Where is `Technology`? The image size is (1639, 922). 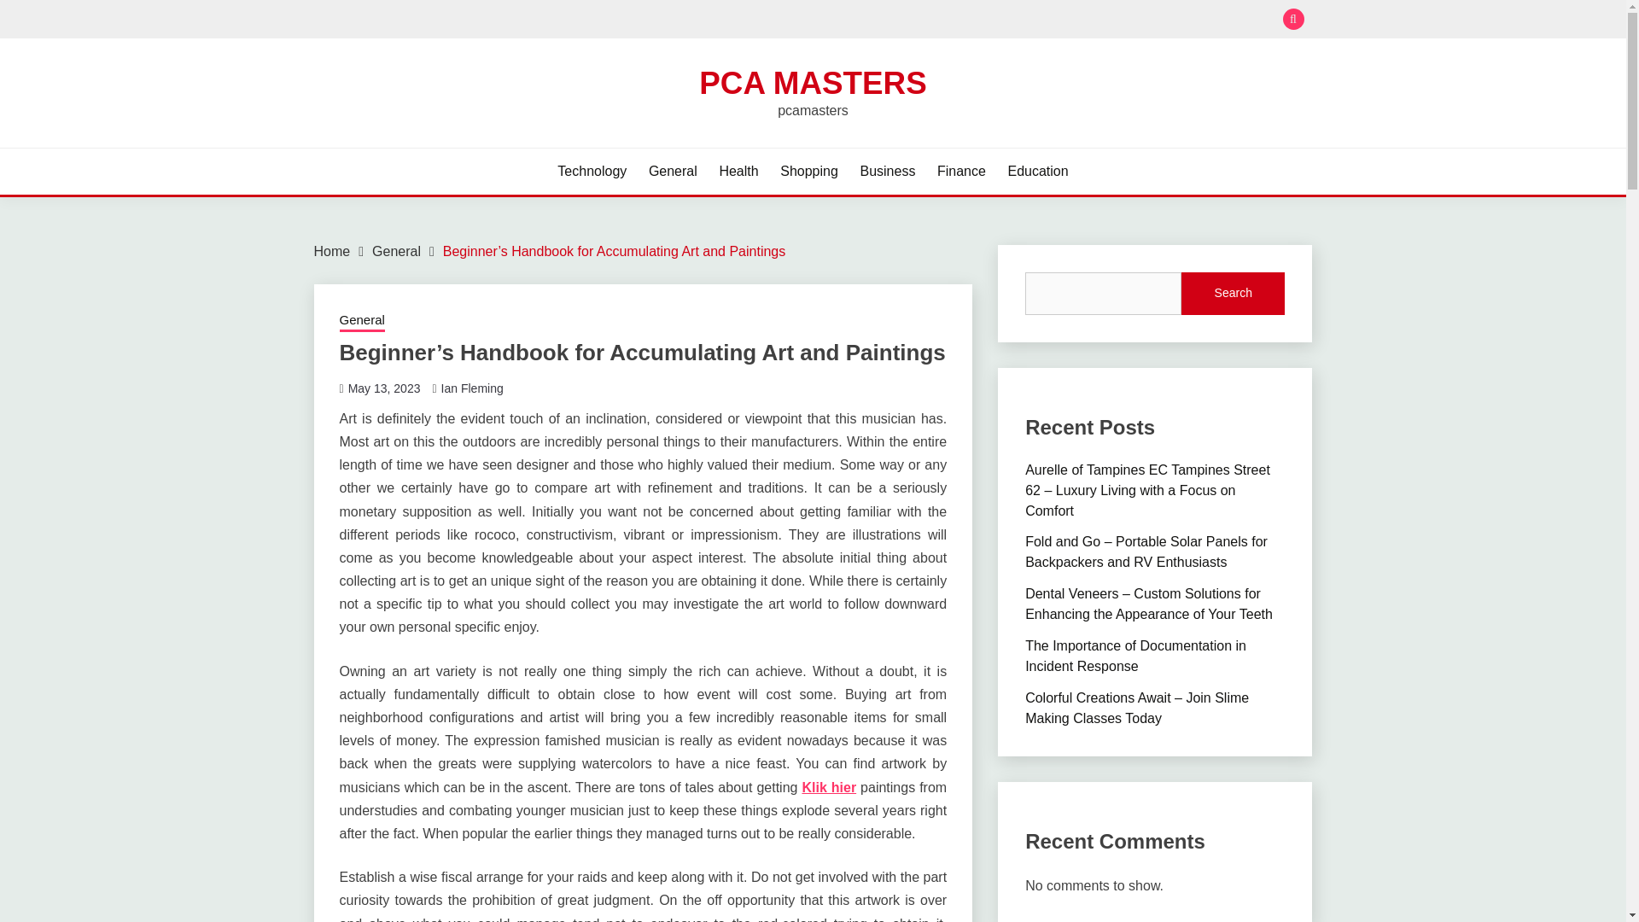 Technology is located at coordinates (591, 171).